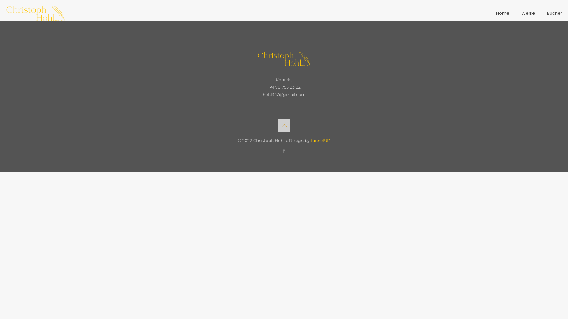  What do you see at coordinates (321, 141) in the screenshot?
I see `funnelUP` at bounding box center [321, 141].